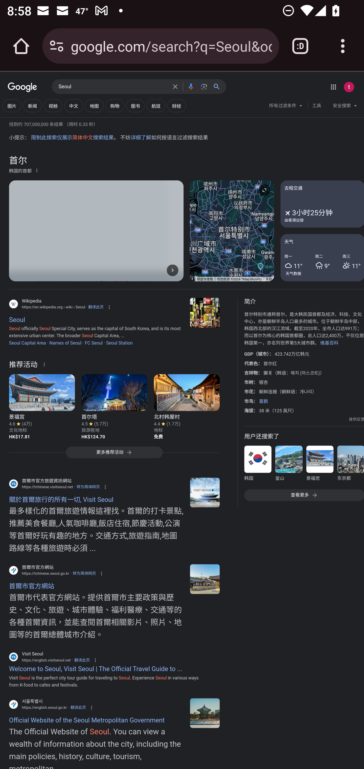 The width and height of the screenshot is (364, 769). I want to click on 查看更多 查看更多 查看更多, so click(304, 495).